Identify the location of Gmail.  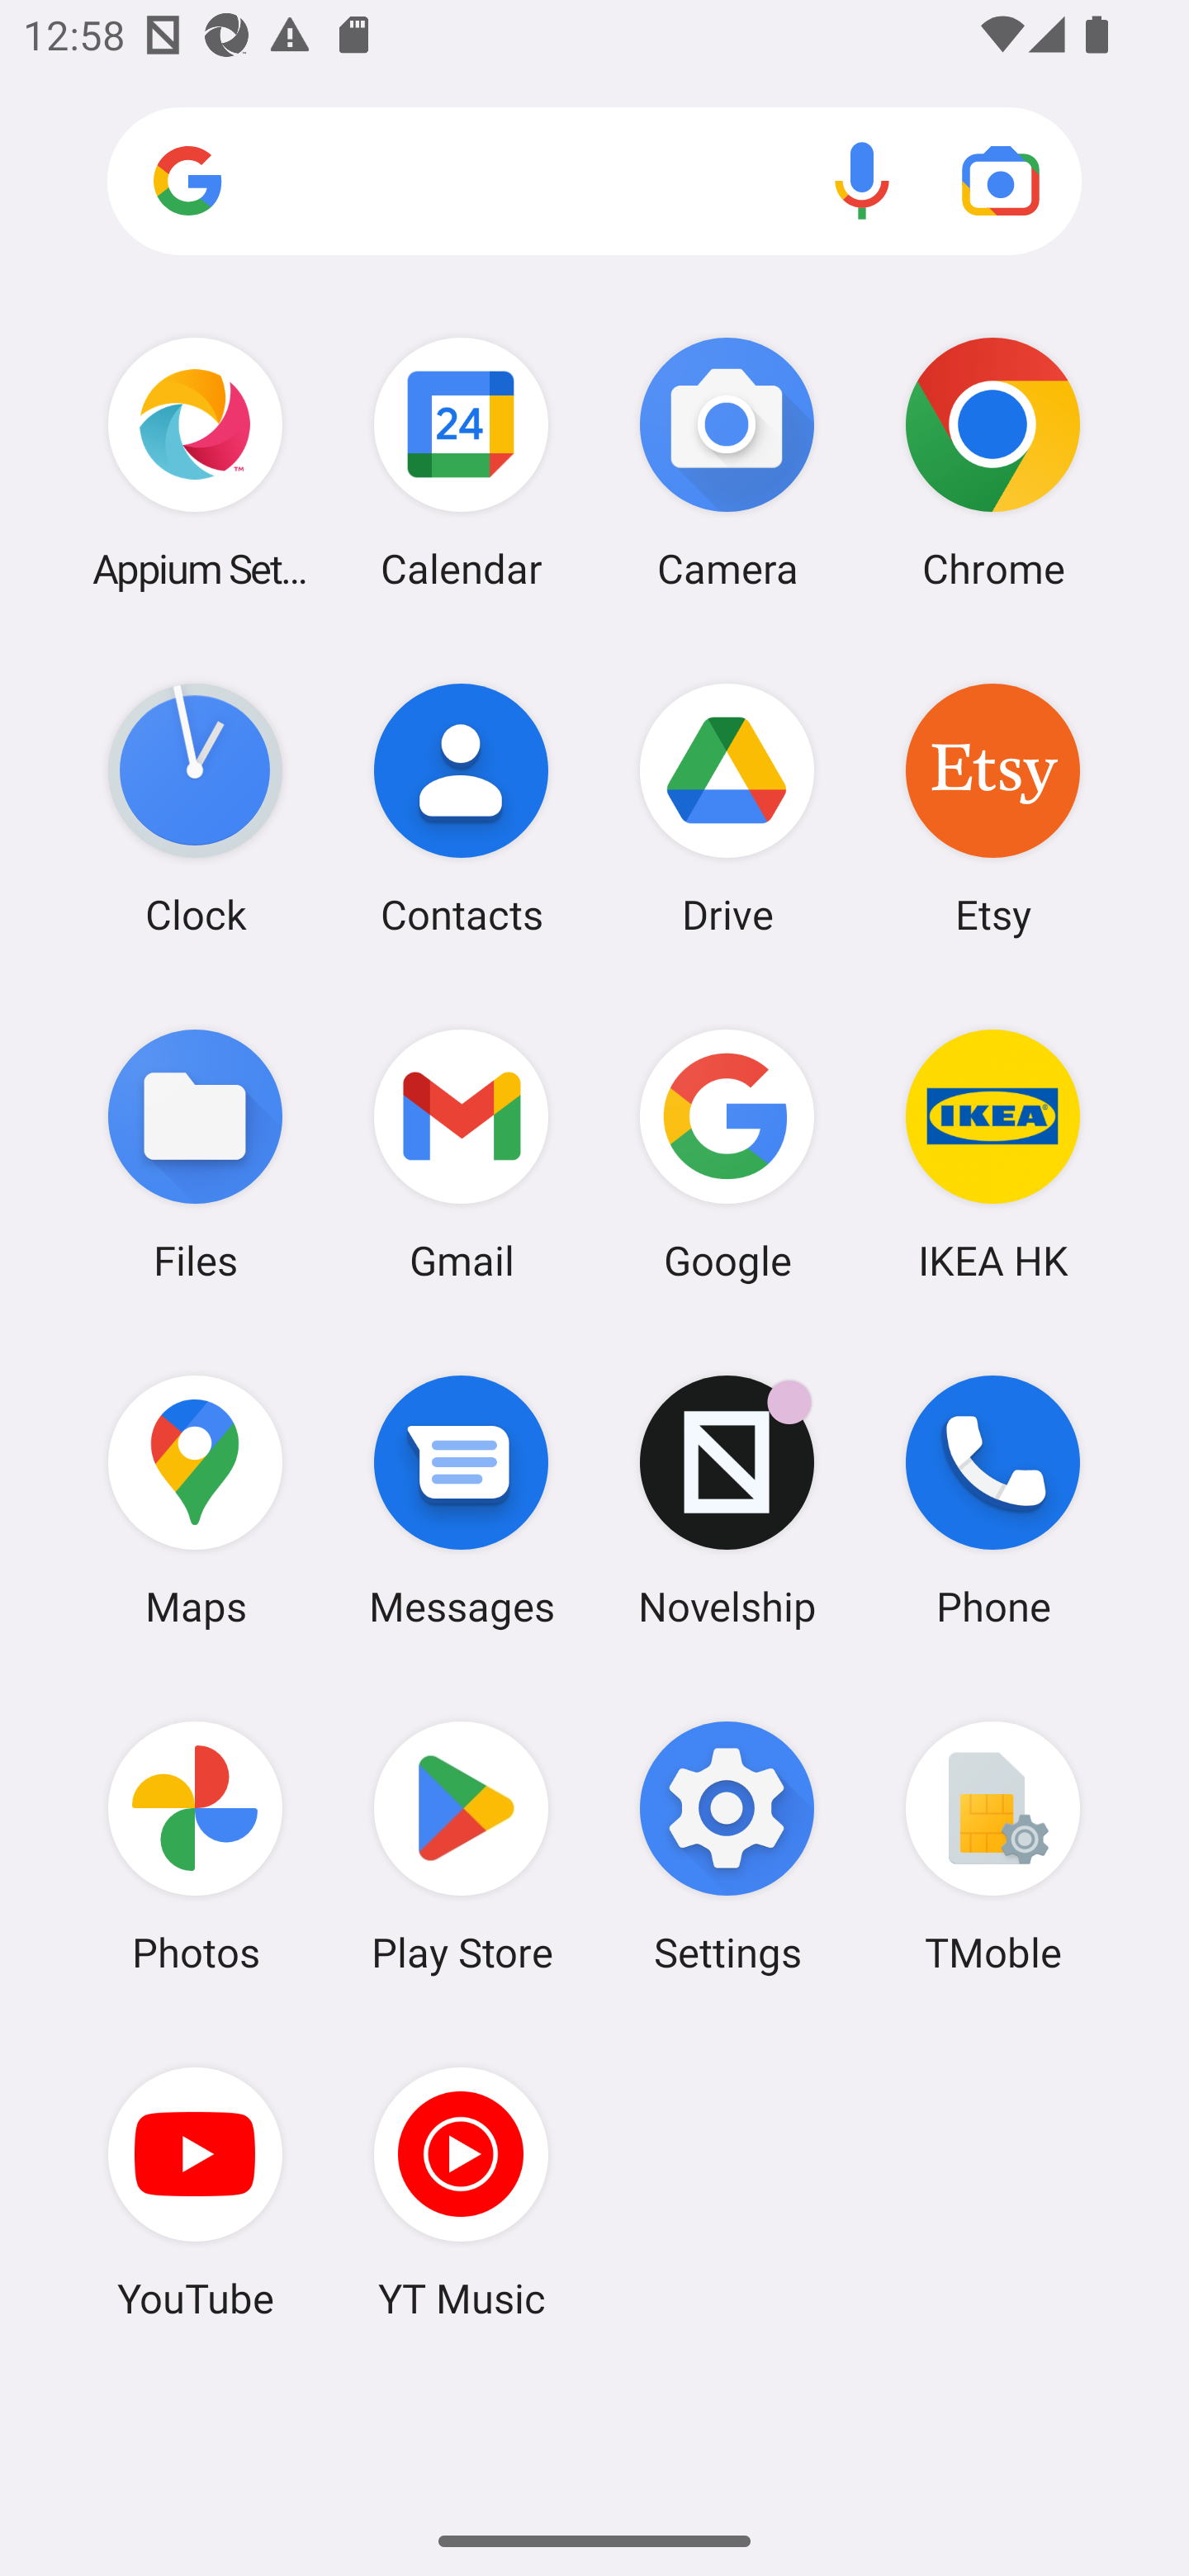
(461, 1153).